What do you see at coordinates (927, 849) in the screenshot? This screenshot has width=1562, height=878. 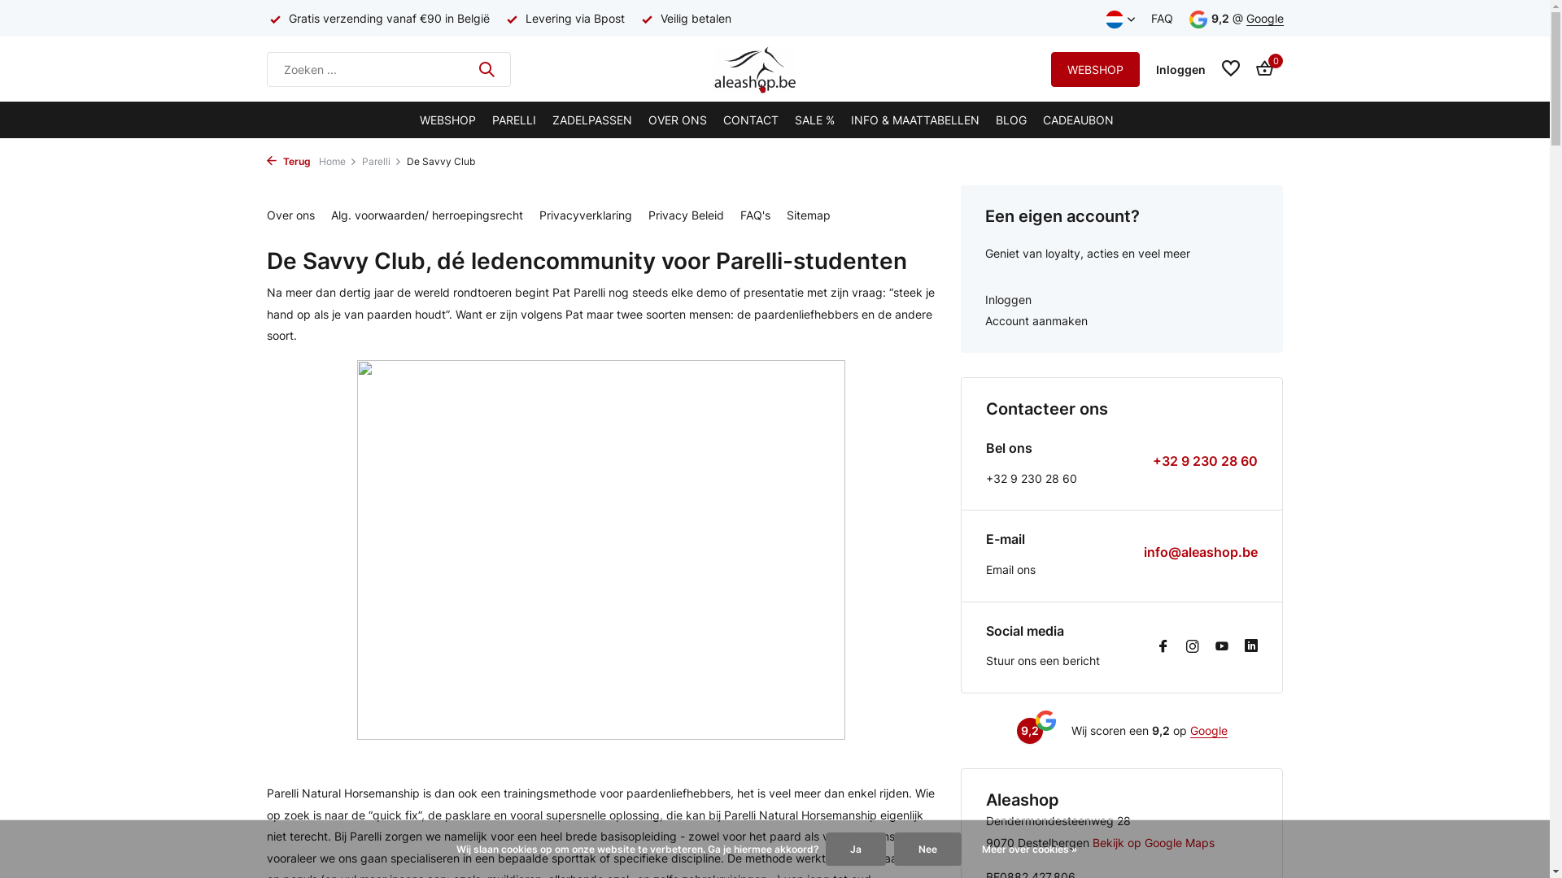 I see `Nee` at bounding box center [927, 849].